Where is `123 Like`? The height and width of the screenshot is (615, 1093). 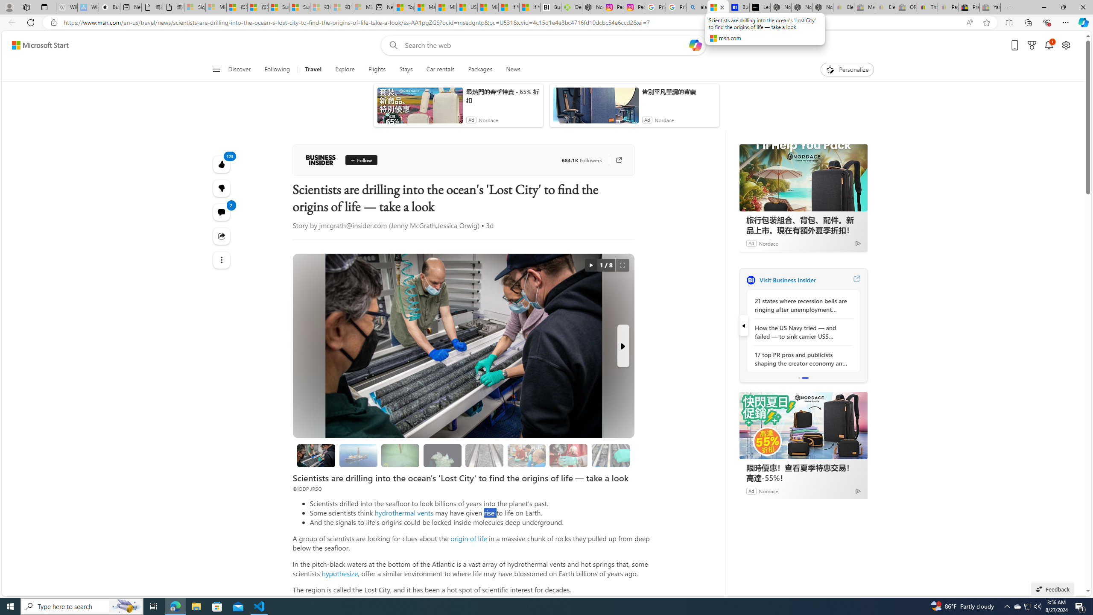 123 Like is located at coordinates (222, 164).